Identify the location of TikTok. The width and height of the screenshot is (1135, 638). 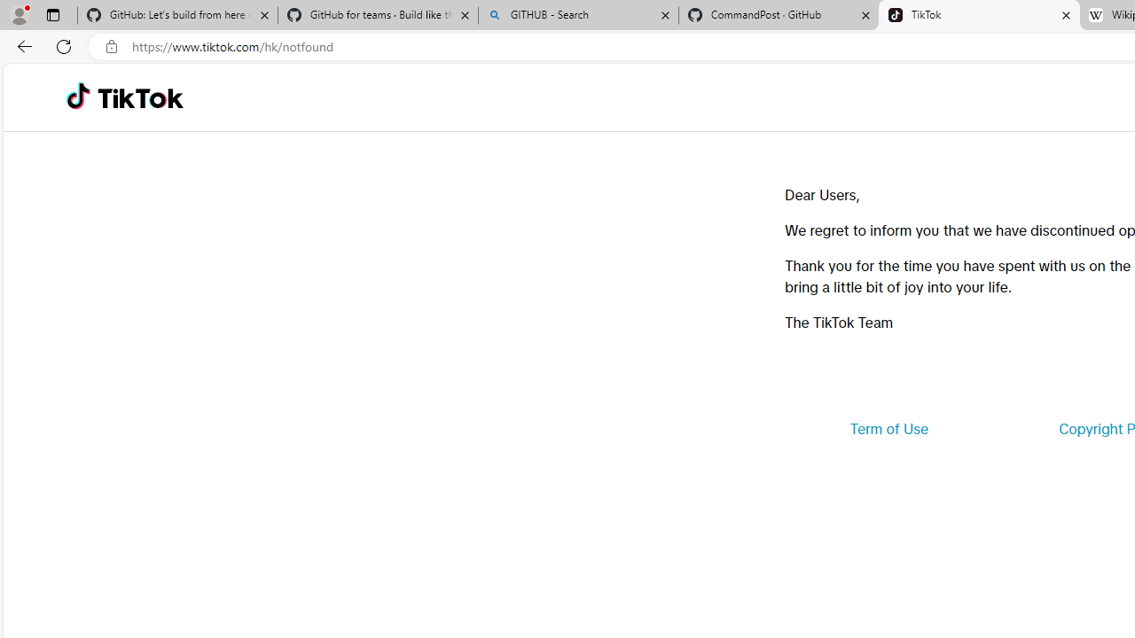
(979, 16).